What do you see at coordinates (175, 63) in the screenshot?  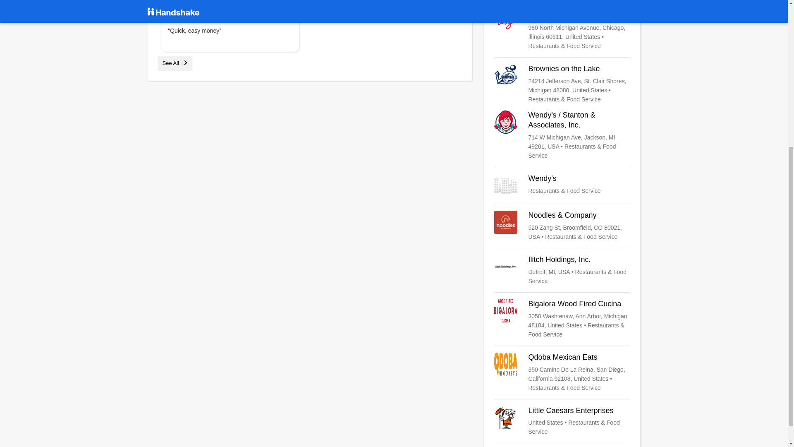 I see `See All` at bounding box center [175, 63].